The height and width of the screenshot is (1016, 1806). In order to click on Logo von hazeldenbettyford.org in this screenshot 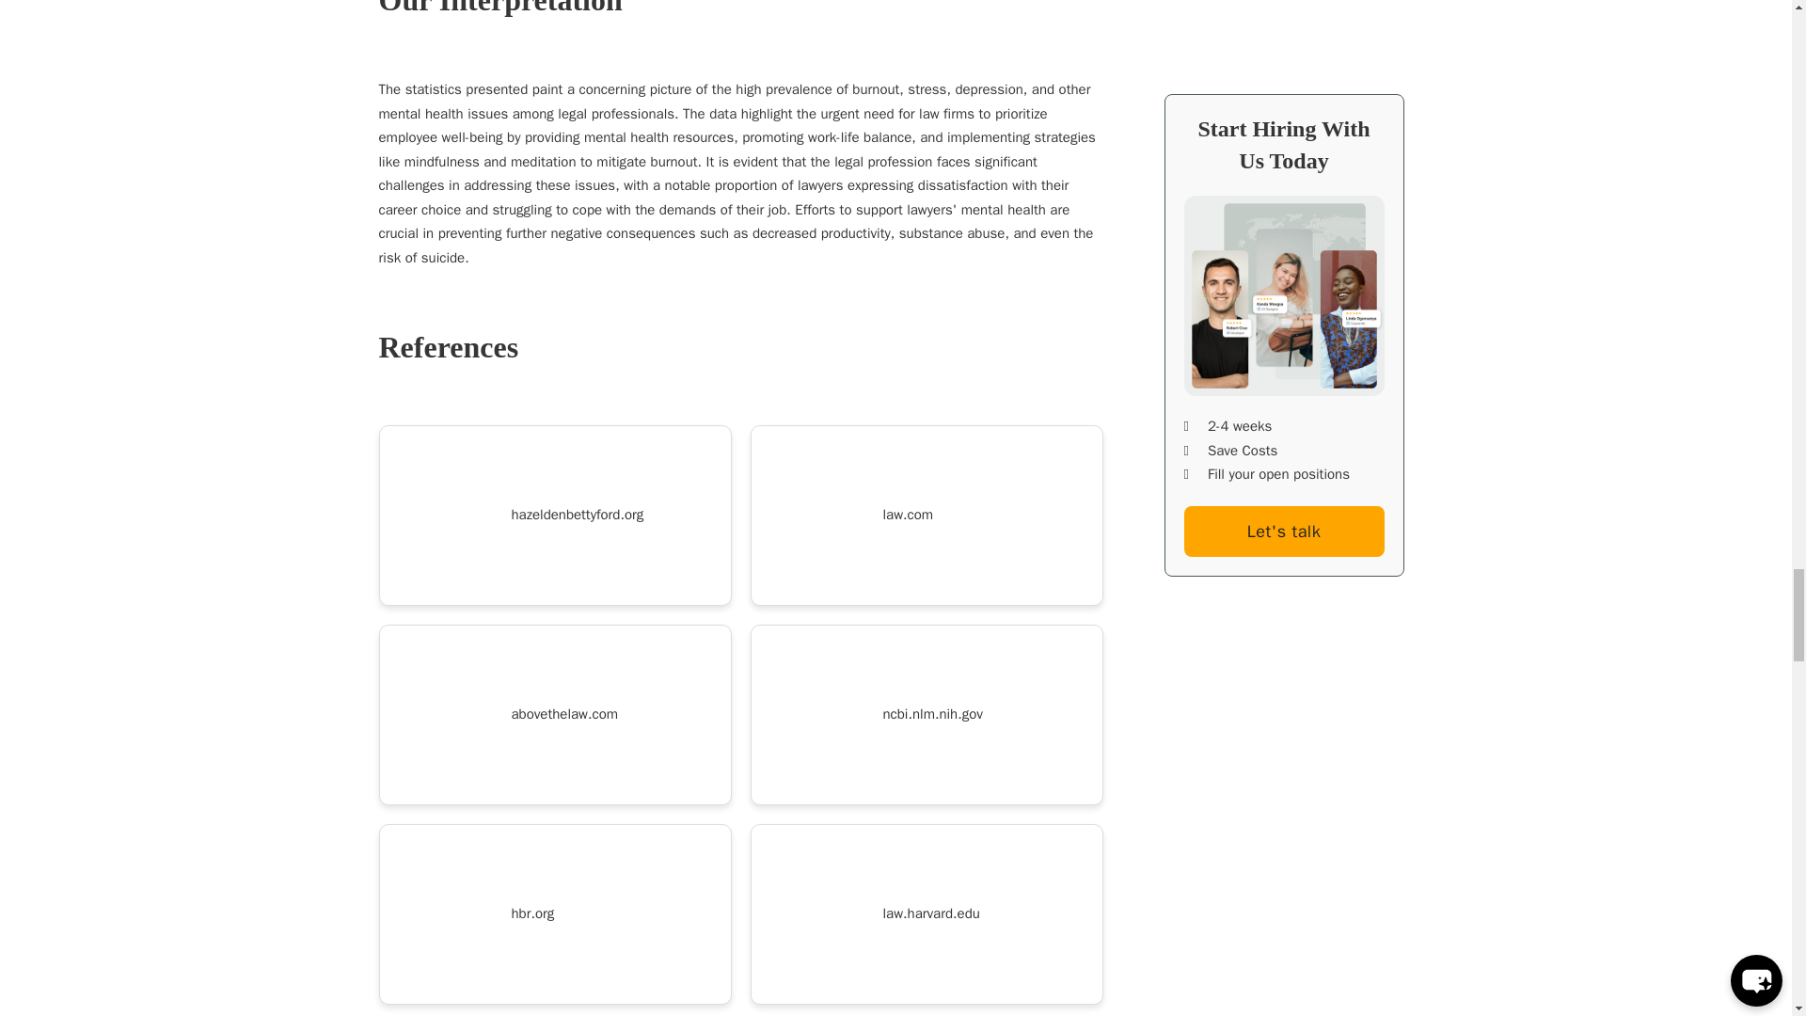, I will do `click(446, 516)`.